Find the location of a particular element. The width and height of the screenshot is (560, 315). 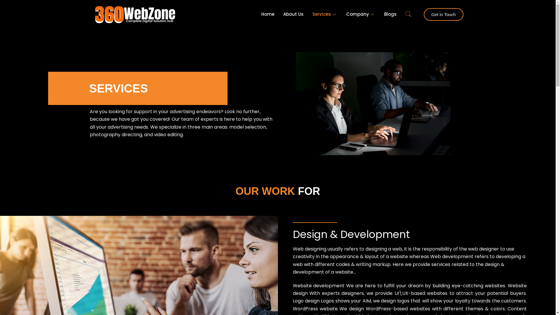

Services is located at coordinates (325, 15).